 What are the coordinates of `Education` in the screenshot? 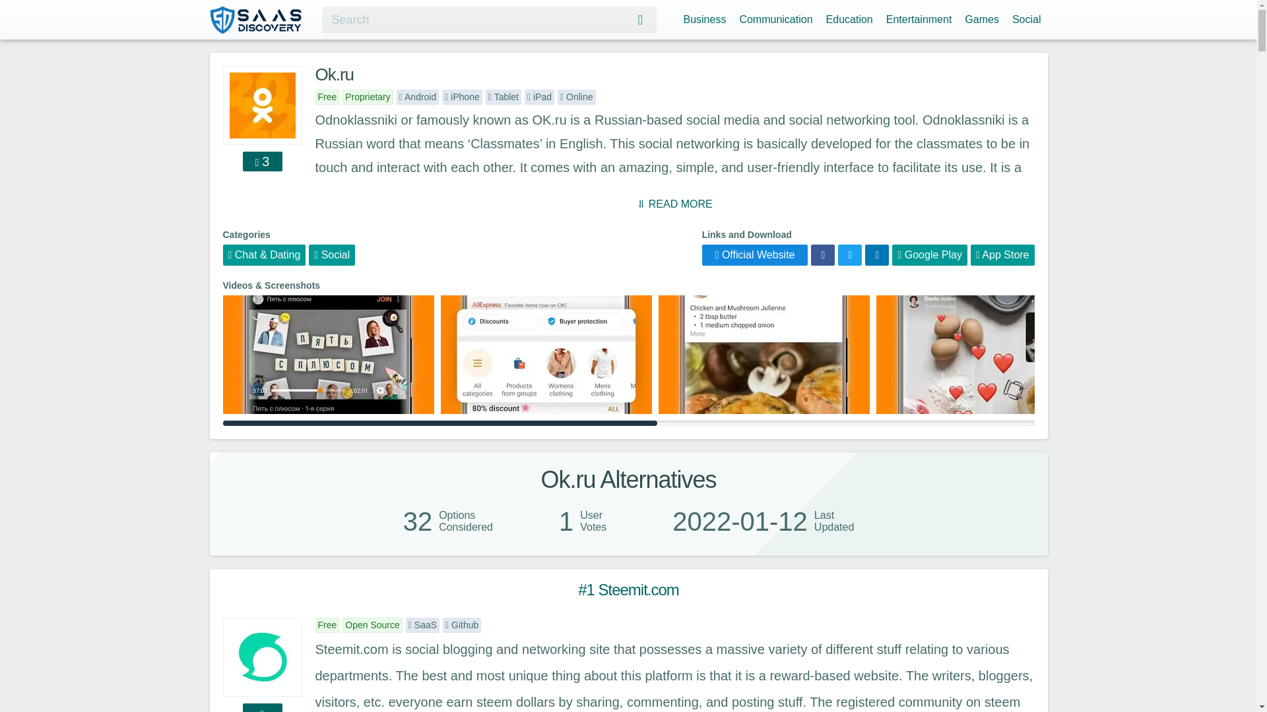 It's located at (849, 18).